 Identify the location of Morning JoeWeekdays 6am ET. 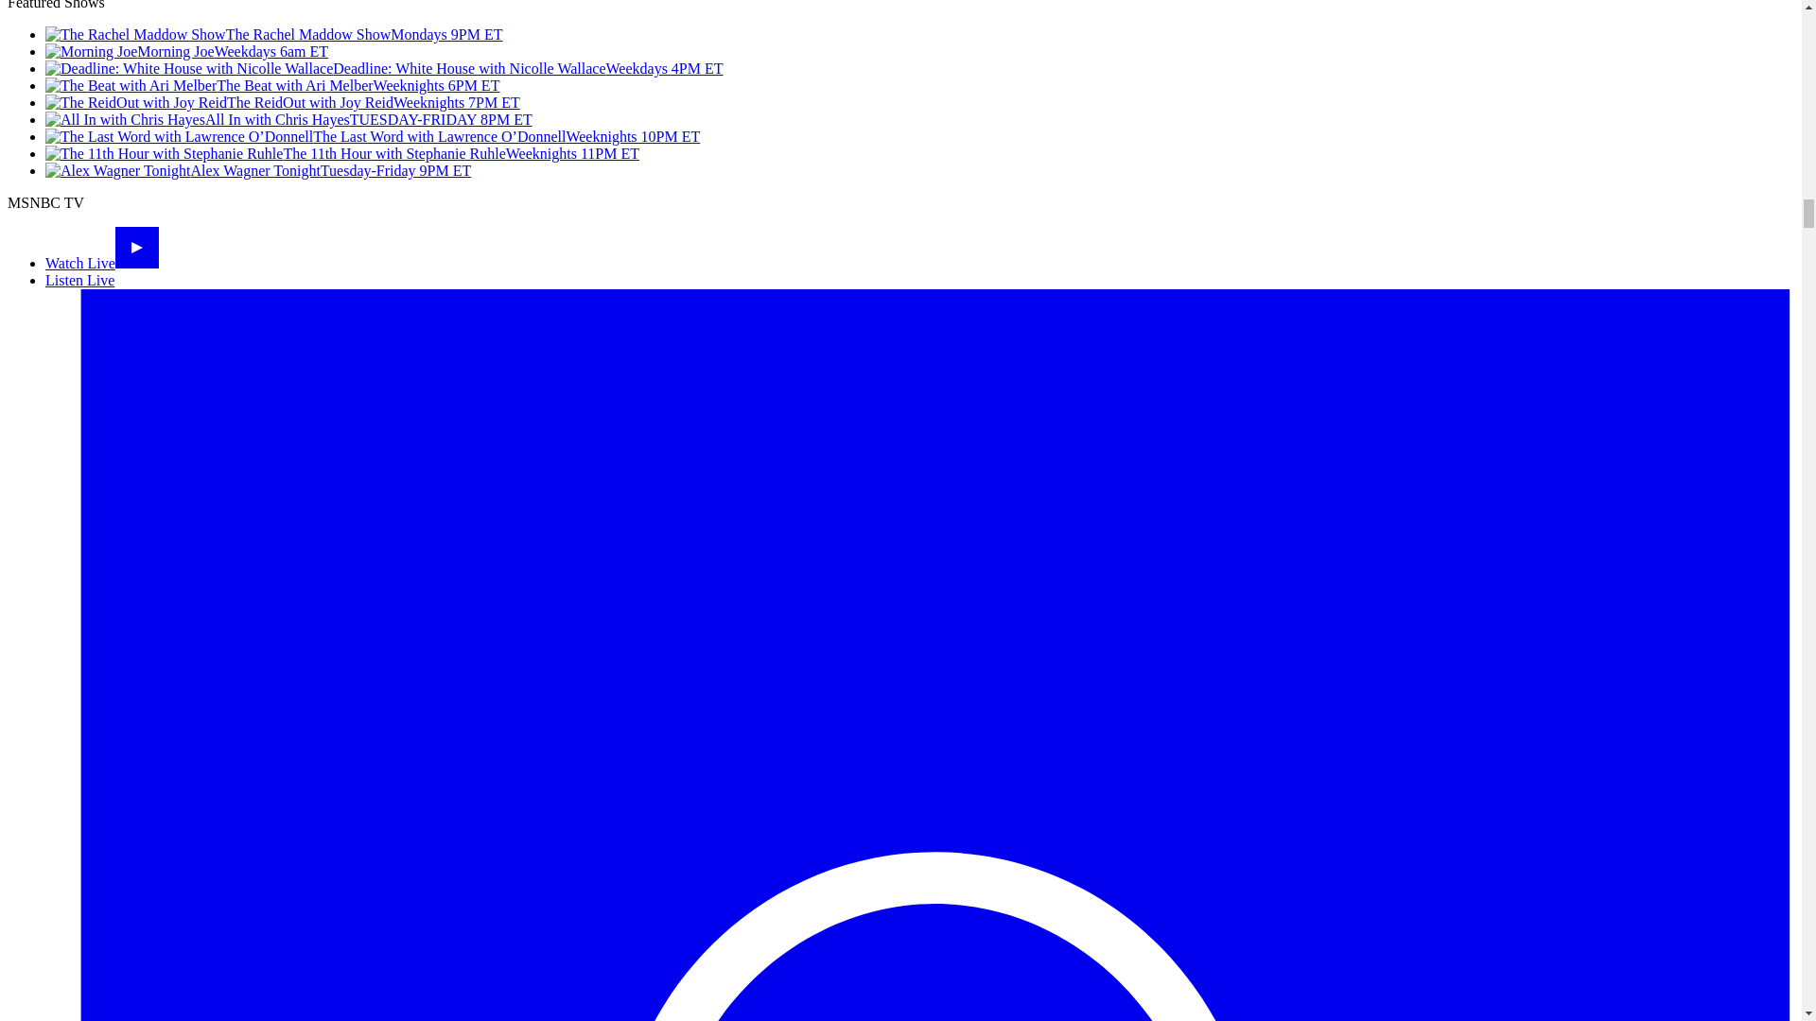
(187, 51).